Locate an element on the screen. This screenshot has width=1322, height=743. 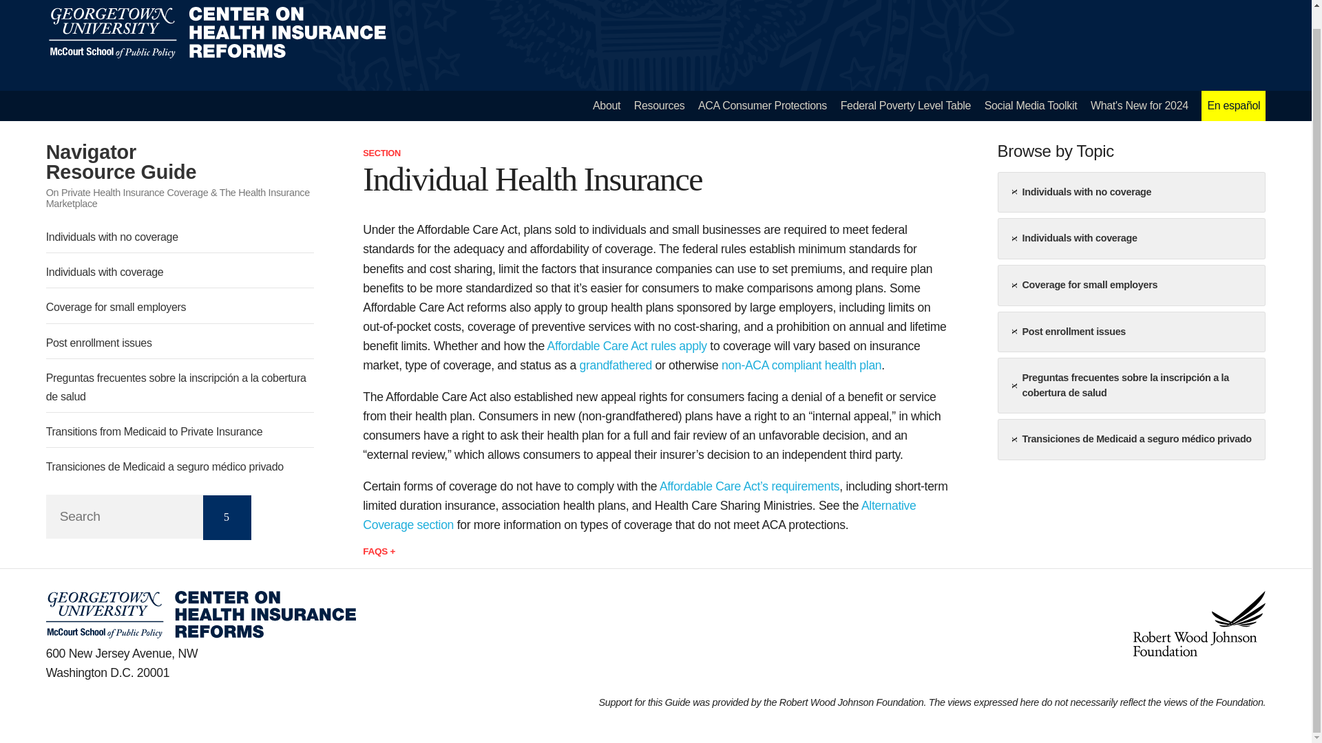
Transitions from Medicaid to Private Insurance is located at coordinates (154, 431).